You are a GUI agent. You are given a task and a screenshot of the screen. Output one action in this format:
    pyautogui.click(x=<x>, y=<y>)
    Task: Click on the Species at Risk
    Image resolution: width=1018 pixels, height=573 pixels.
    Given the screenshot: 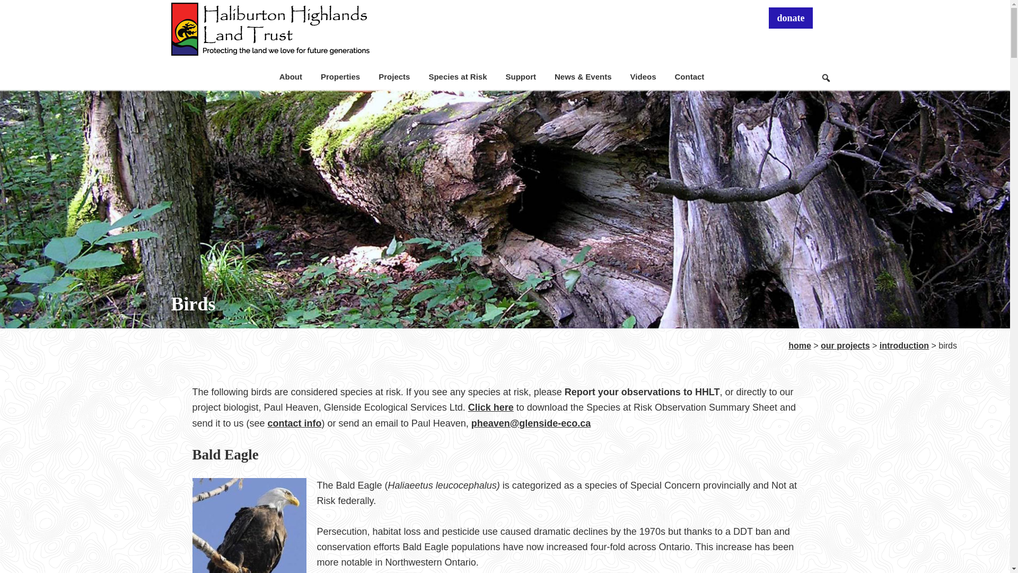 What is the action you would take?
    pyautogui.click(x=457, y=76)
    